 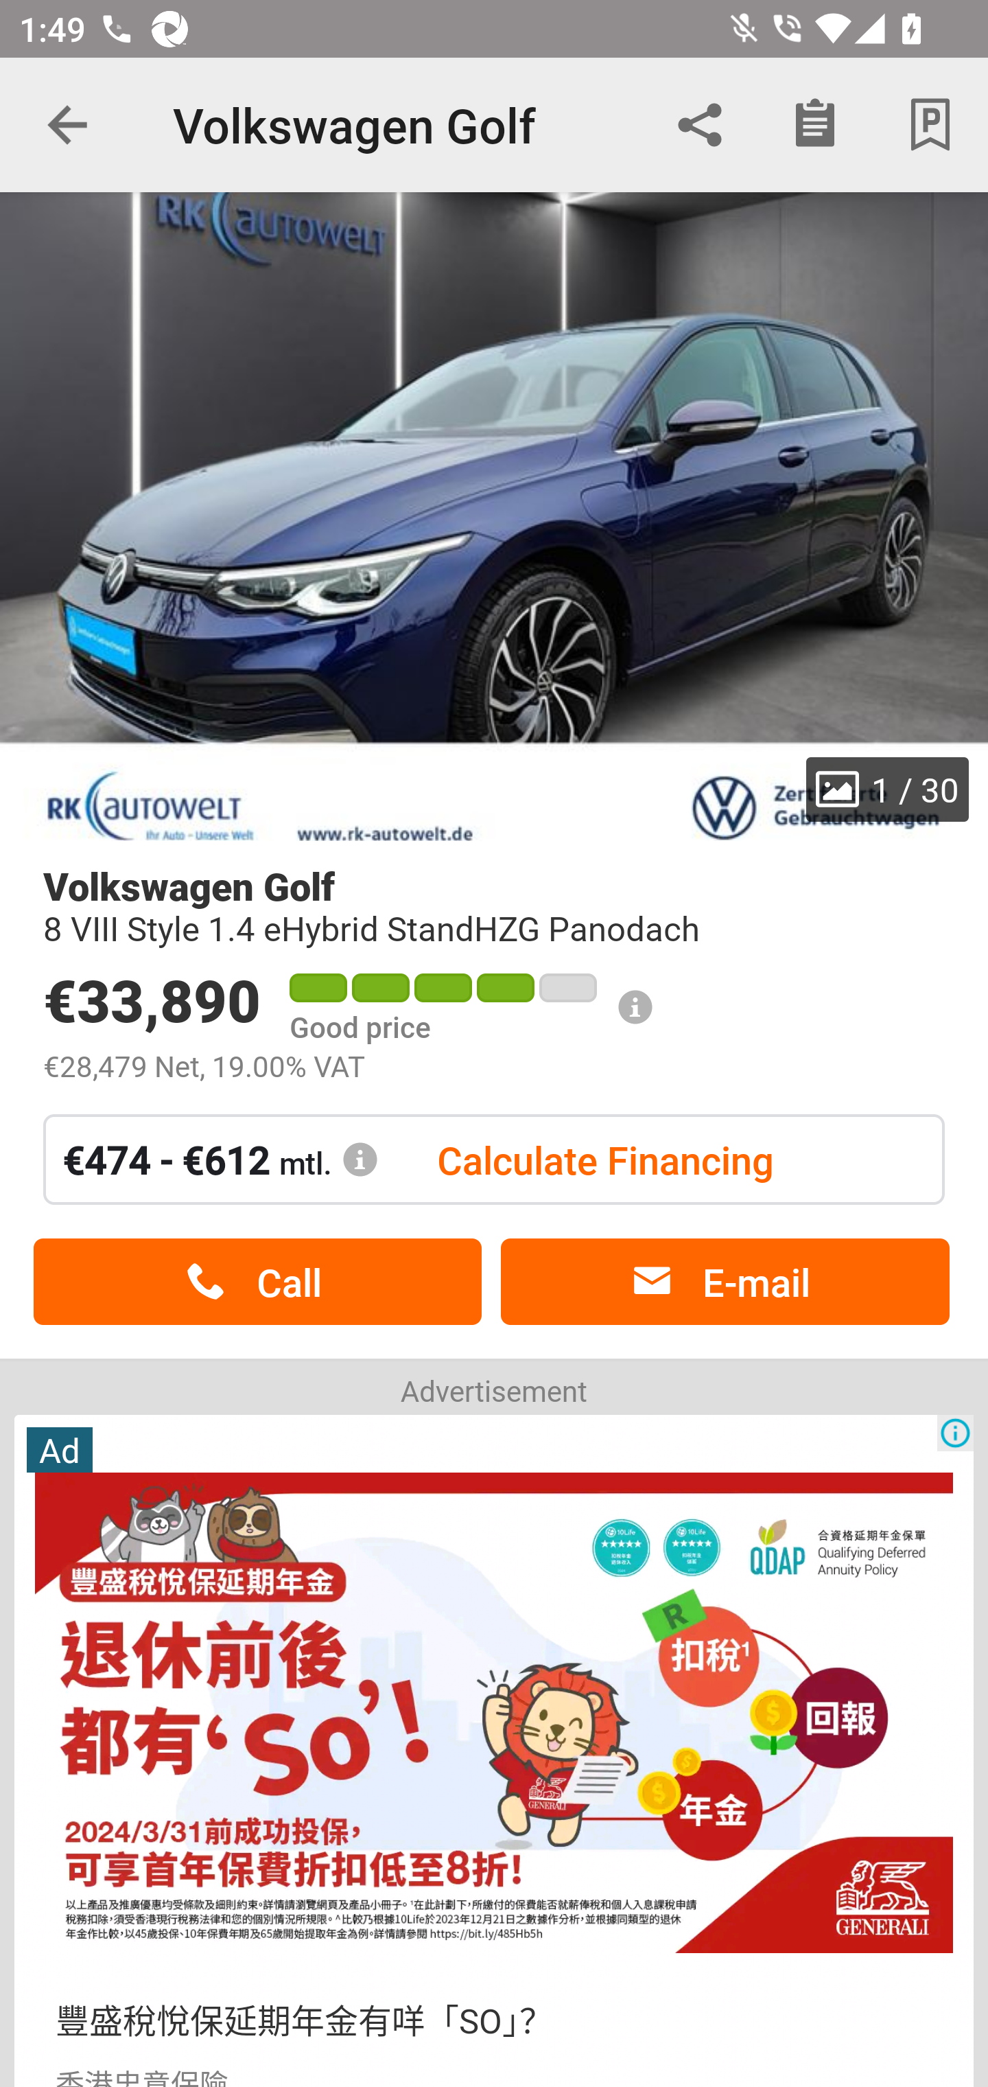 I want to click on 豐盛稅悅保延期年金有咩「SO」？, so click(x=304, y=2019).